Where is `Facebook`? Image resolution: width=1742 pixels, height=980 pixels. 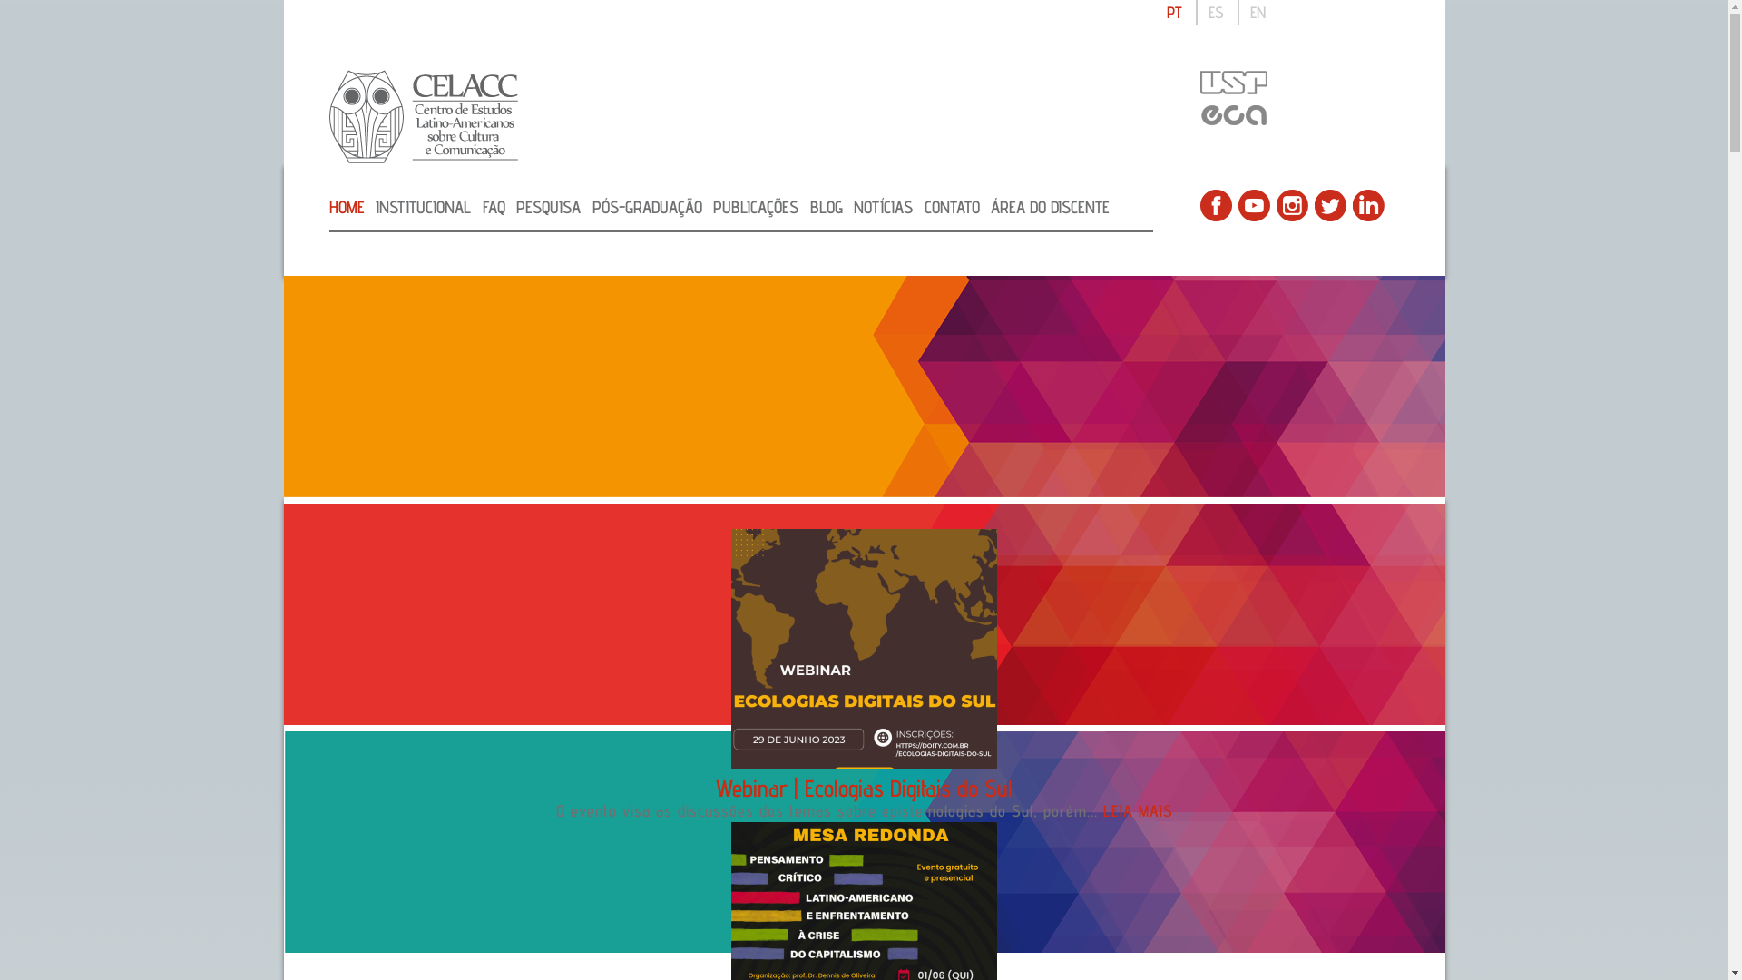
Facebook is located at coordinates (1216, 205).